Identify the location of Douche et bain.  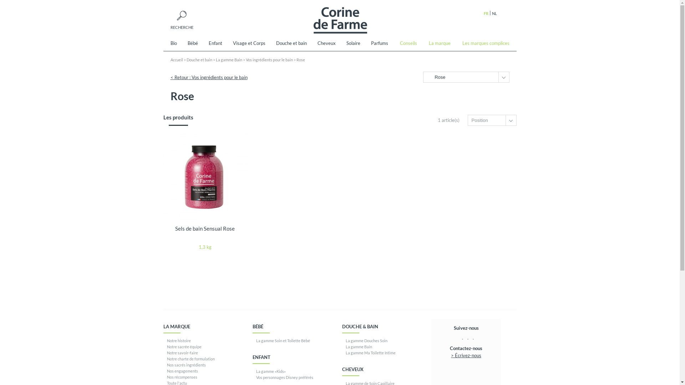
(291, 44).